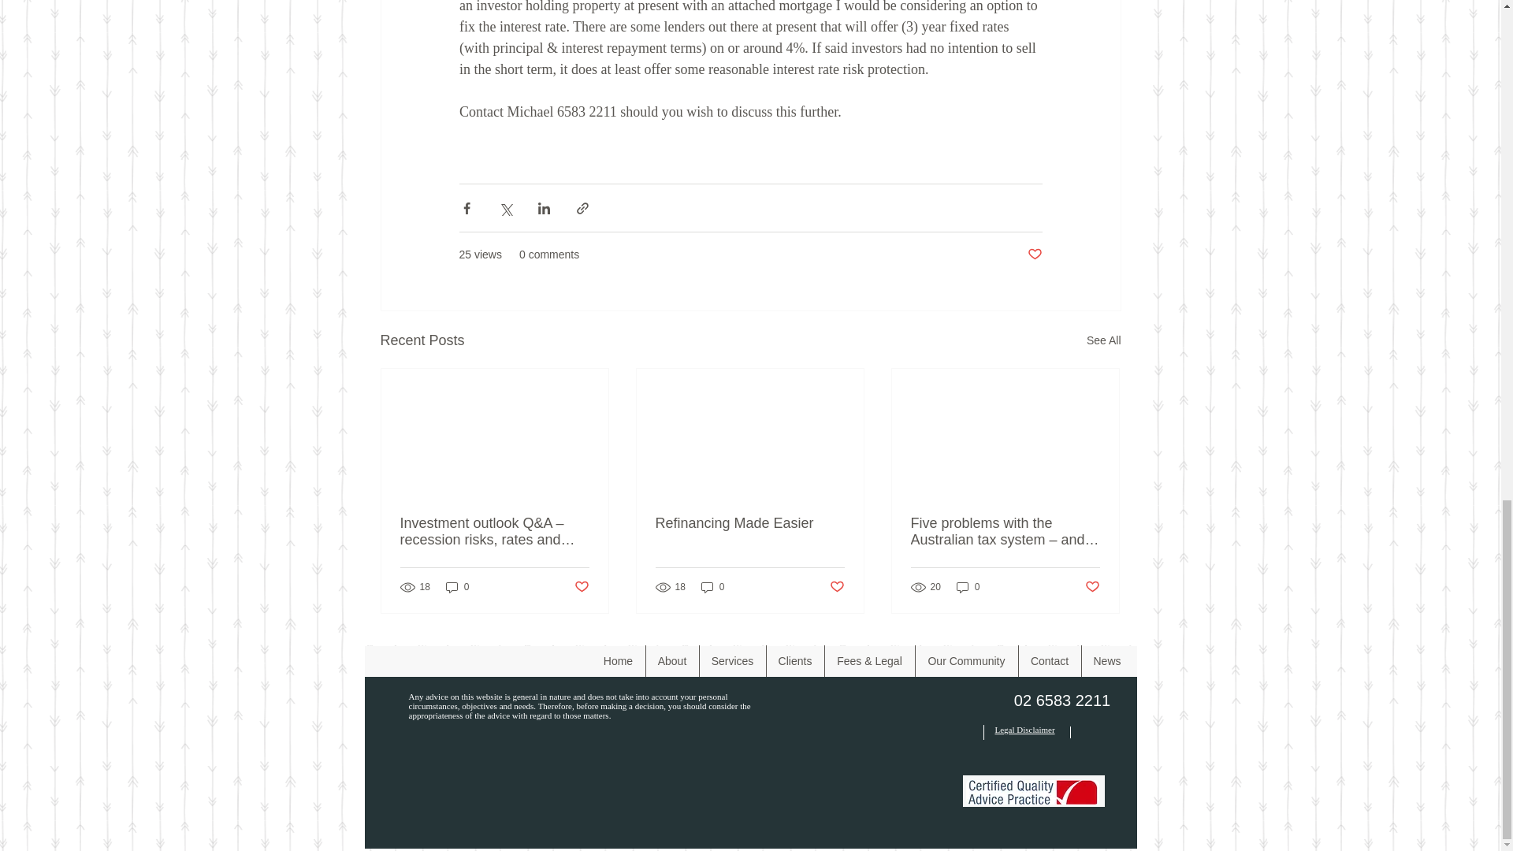 Image resolution: width=1513 pixels, height=851 pixels. What do you see at coordinates (672, 660) in the screenshot?
I see `About` at bounding box center [672, 660].